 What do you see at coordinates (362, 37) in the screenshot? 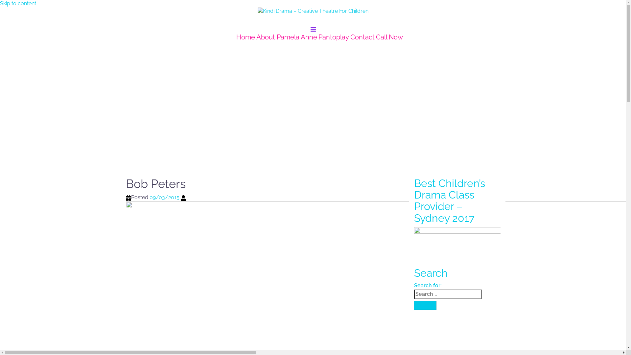
I see `Contact` at bounding box center [362, 37].